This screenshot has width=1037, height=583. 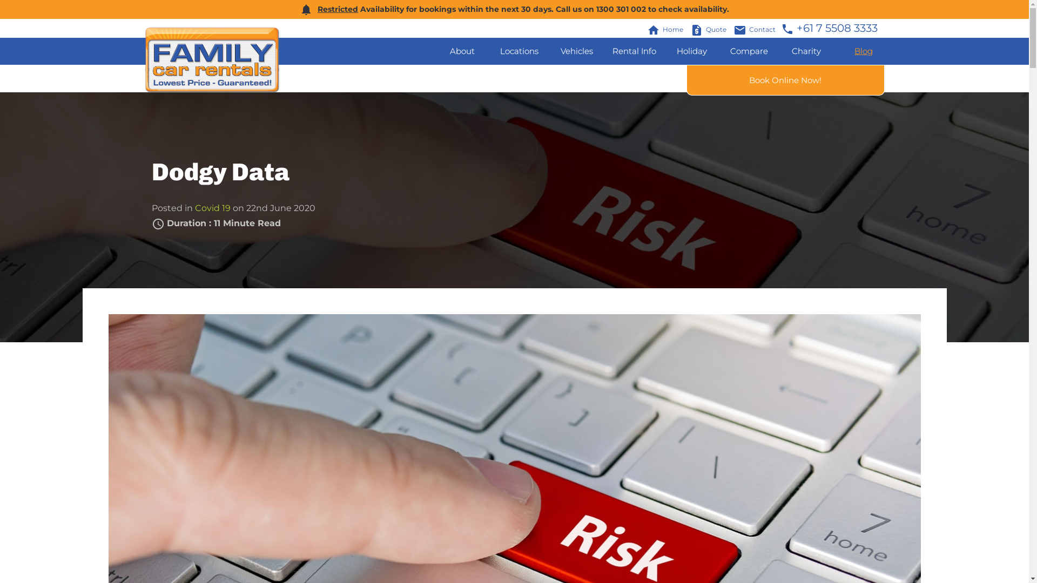 What do you see at coordinates (749, 51) in the screenshot?
I see `Compare` at bounding box center [749, 51].